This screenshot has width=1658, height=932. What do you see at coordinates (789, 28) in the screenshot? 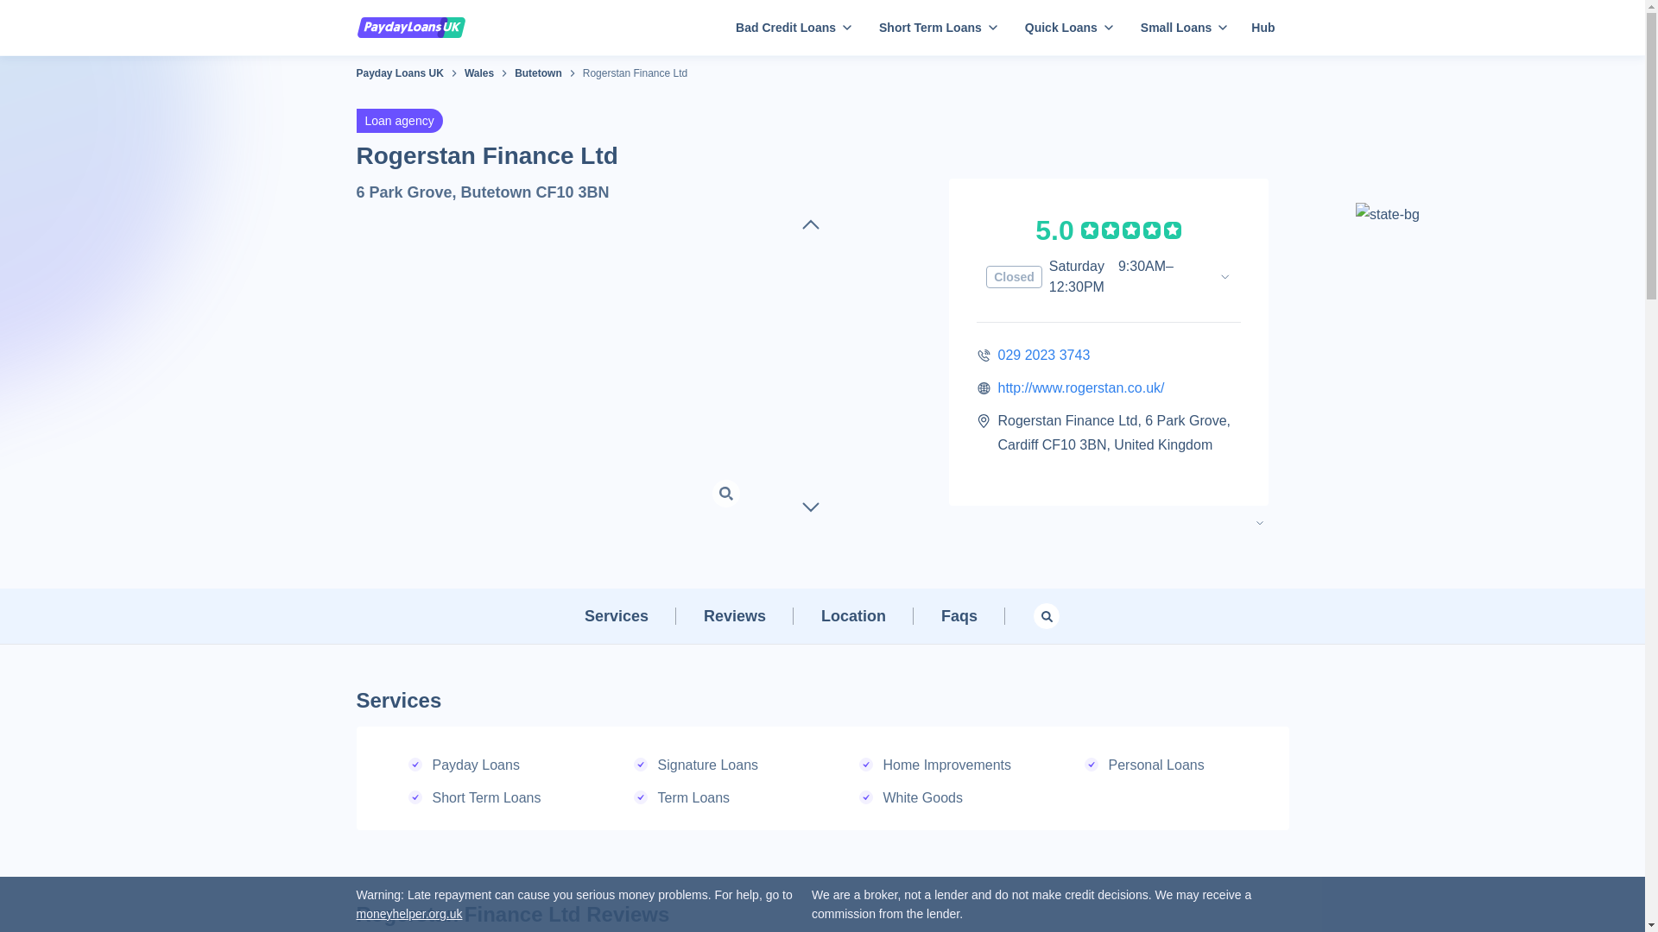
I see `Bad Credit Loans` at bounding box center [789, 28].